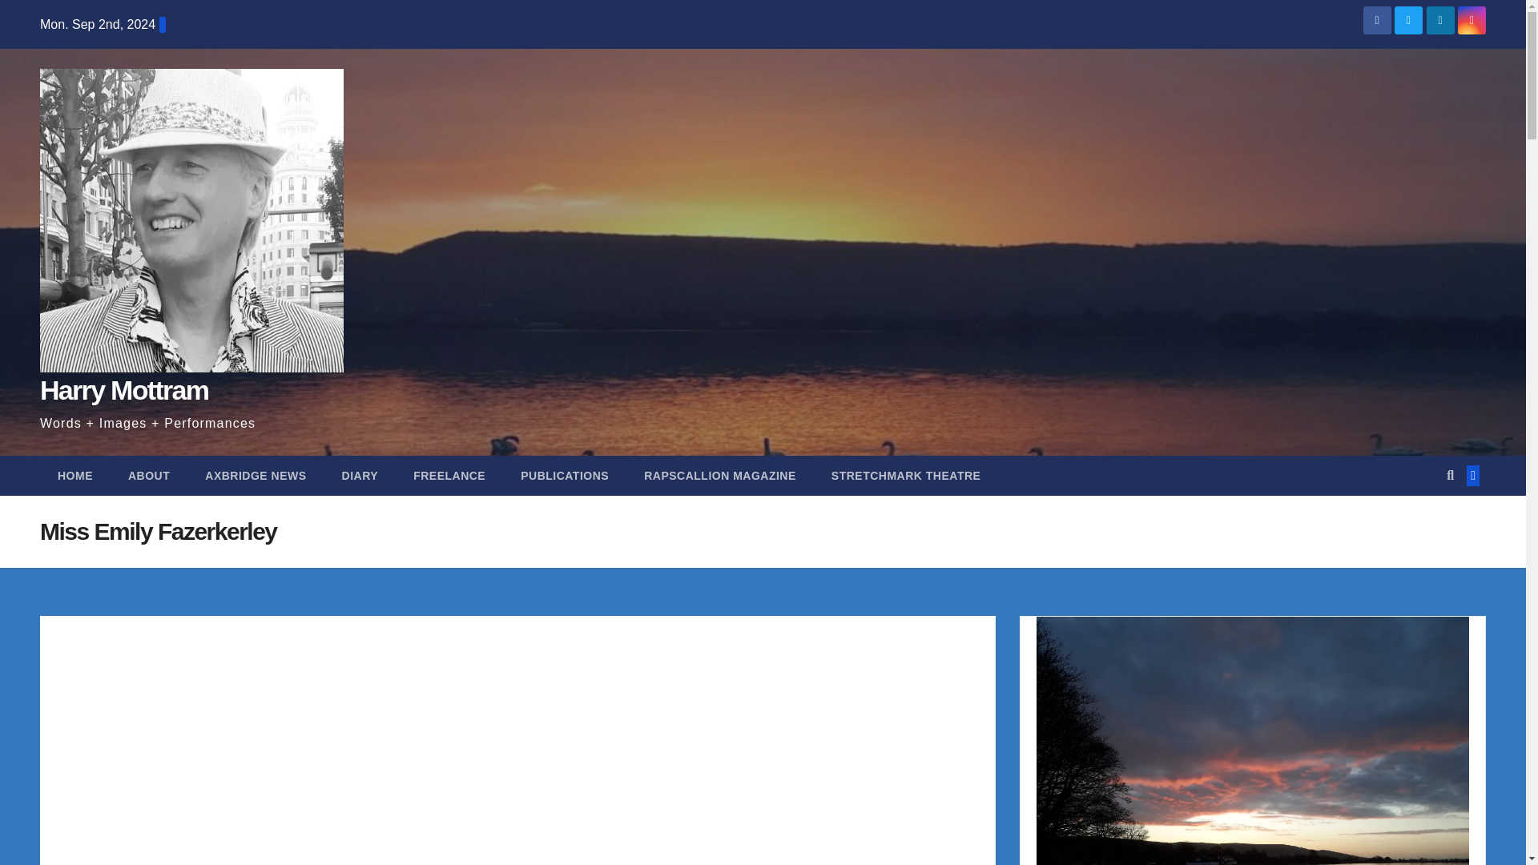  I want to click on Harry Mottram, so click(123, 389).